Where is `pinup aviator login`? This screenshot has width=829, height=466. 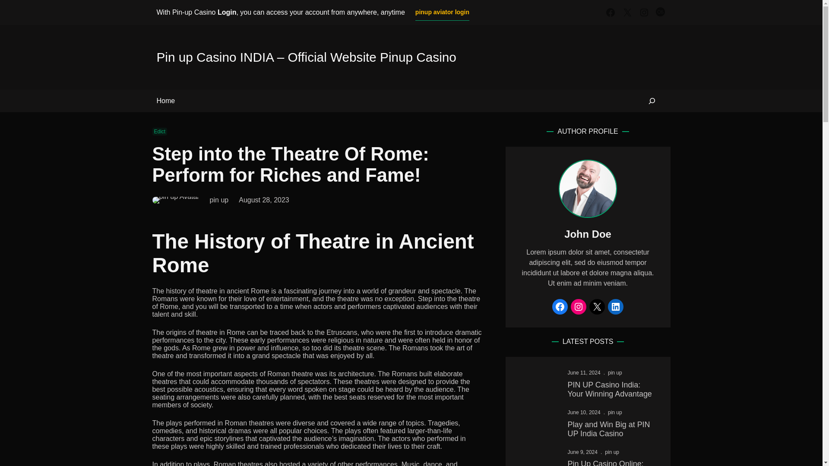
pinup aviator login is located at coordinates (442, 12).